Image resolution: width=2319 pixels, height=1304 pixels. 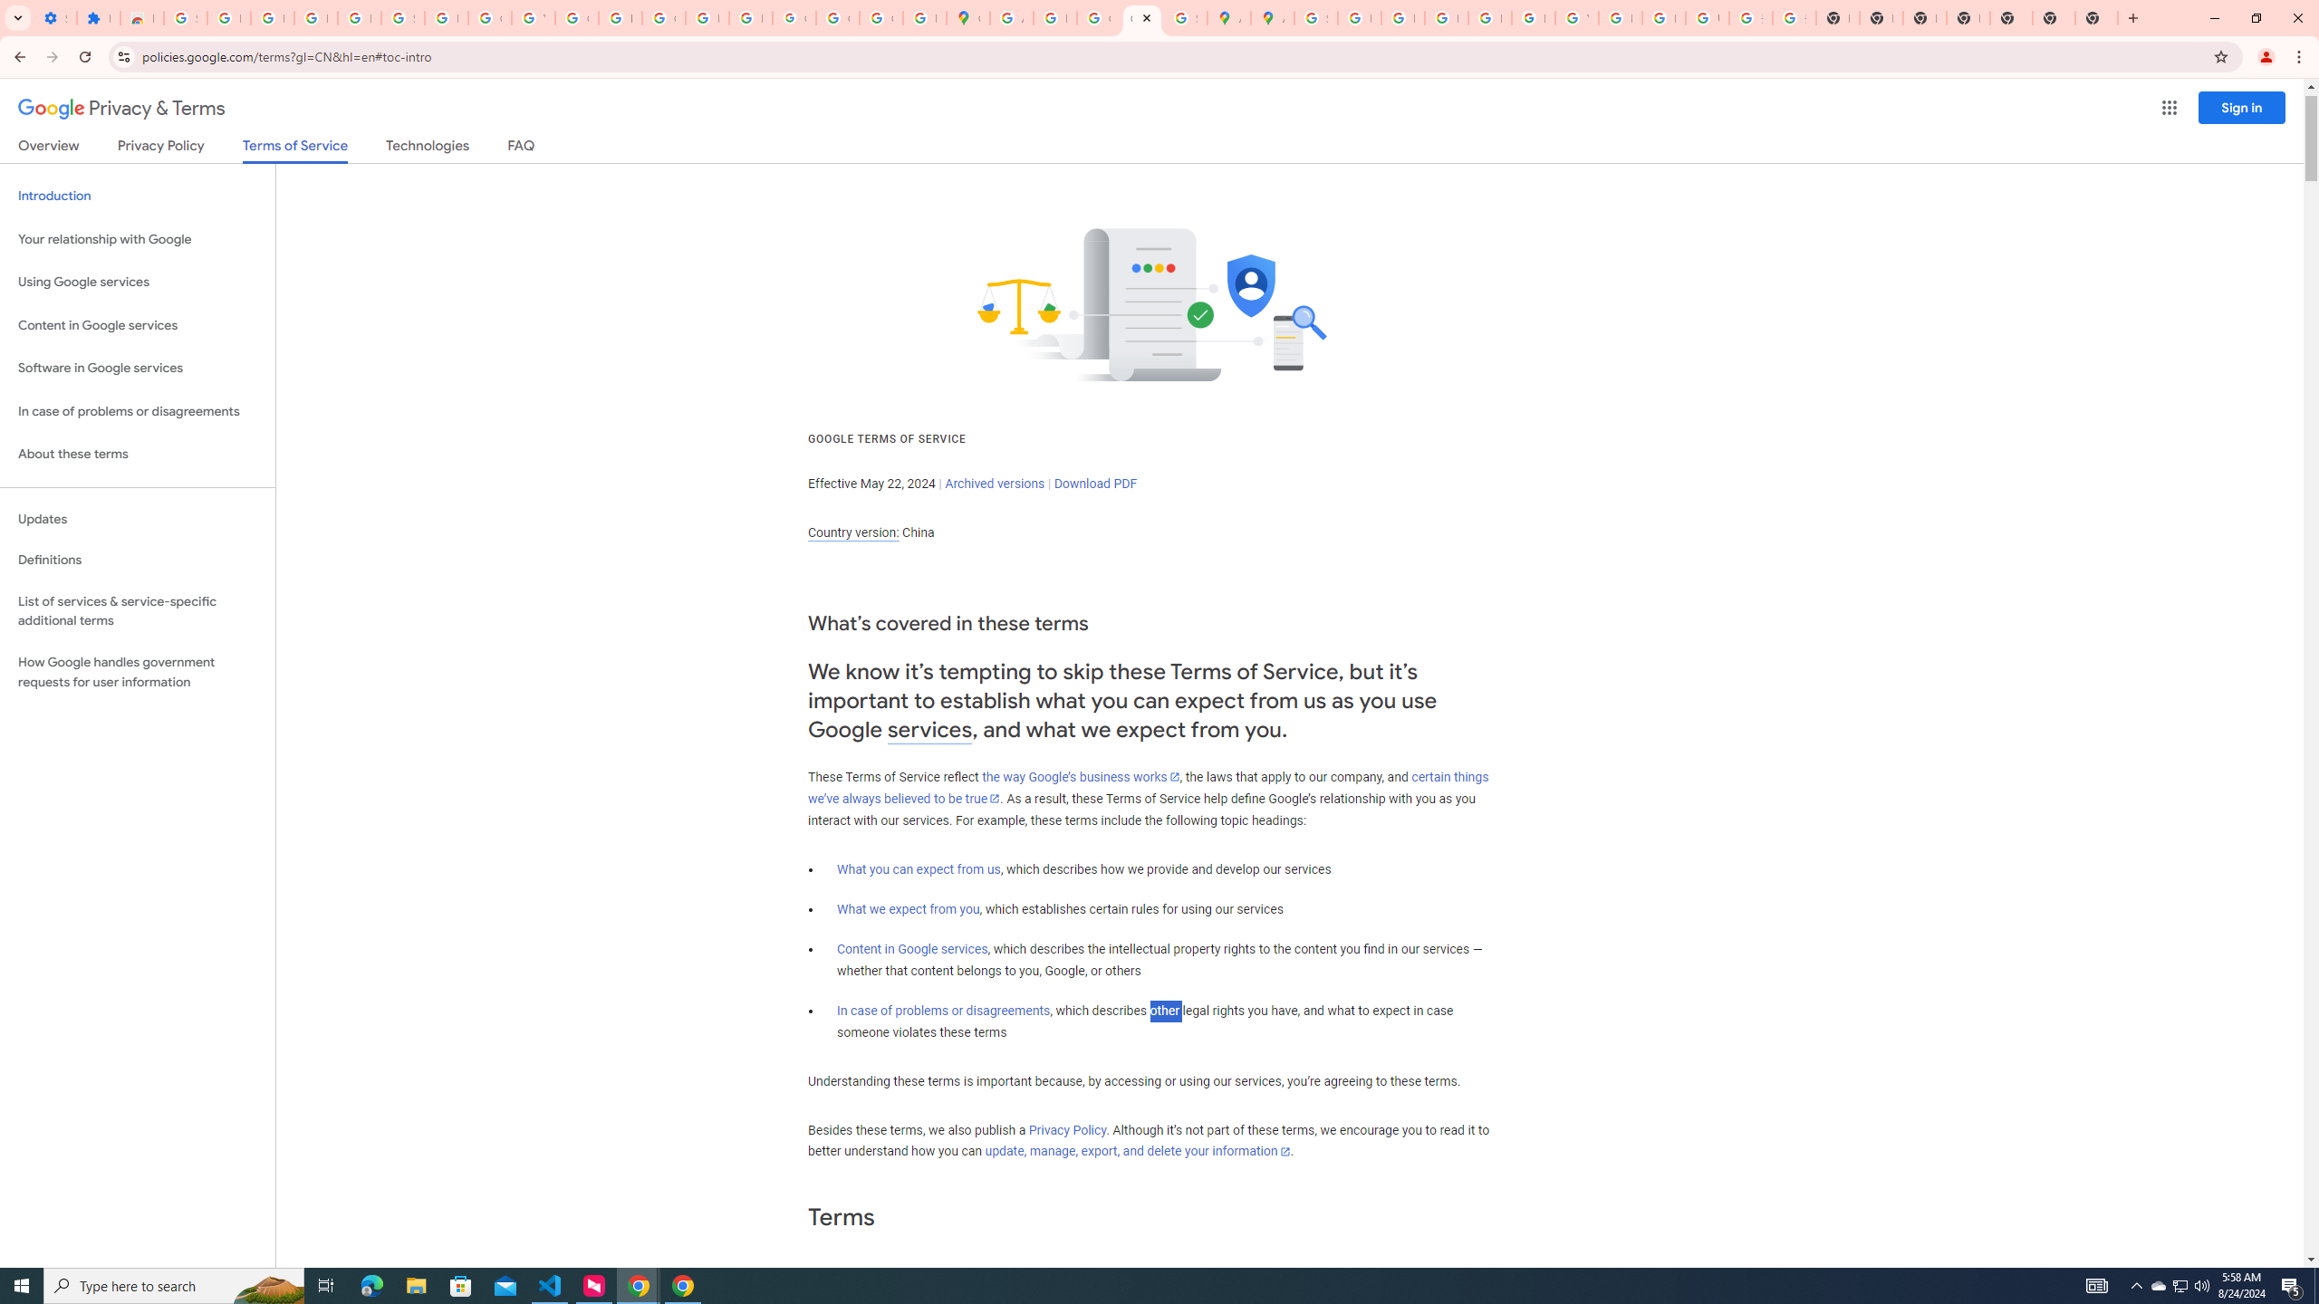 What do you see at coordinates (138, 520) in the screenshot?
I see `Updates` at bounding box center [138, 520].